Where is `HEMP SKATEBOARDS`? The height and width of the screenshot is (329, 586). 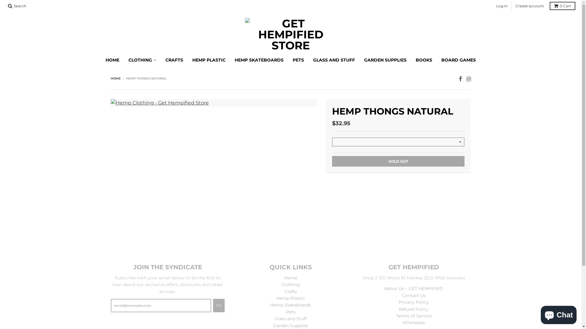 HEMP SKATEBOARDS is located at coordinates (259, 60).